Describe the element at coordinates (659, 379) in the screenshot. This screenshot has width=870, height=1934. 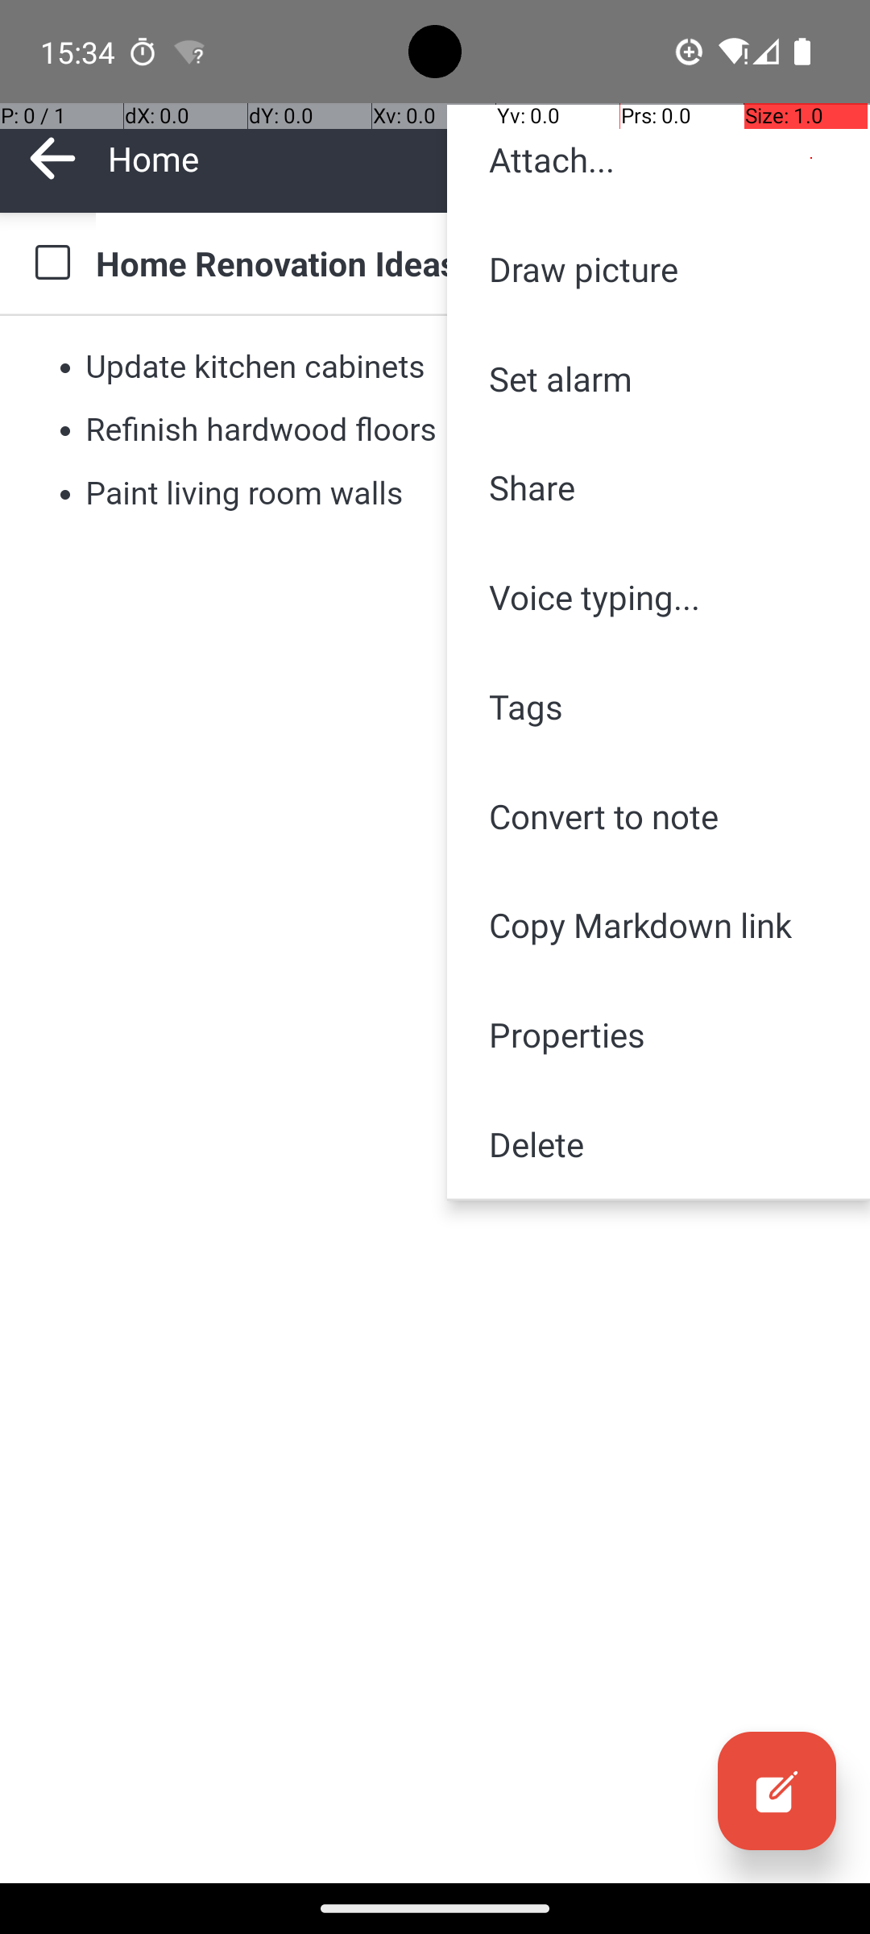
I see `Set alarm` at that location.